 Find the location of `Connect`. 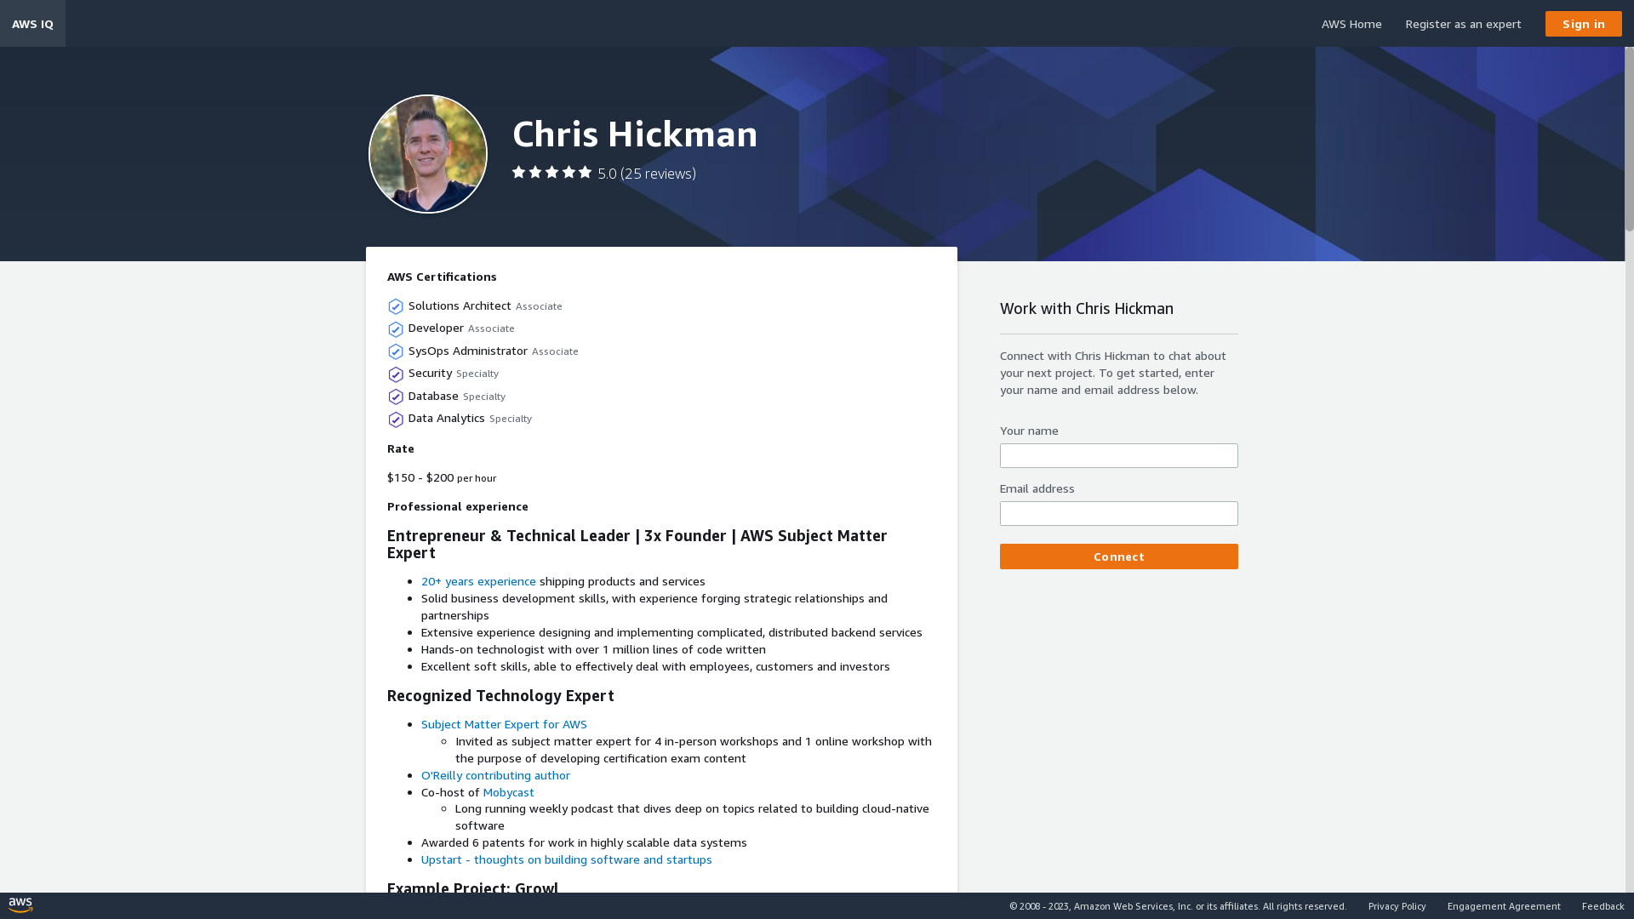

Connect is located at coordinates (1119, 557).